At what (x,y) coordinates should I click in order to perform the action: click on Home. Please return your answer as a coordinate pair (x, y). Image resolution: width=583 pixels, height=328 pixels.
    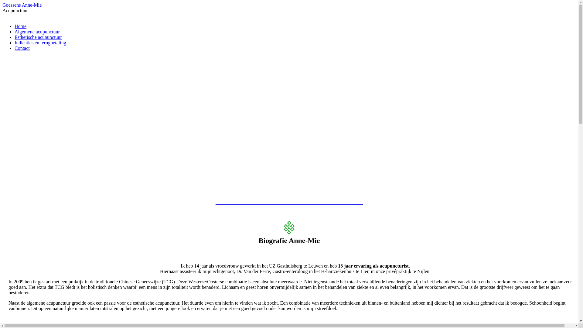
    Looking at the image, I should click on (21, 26).